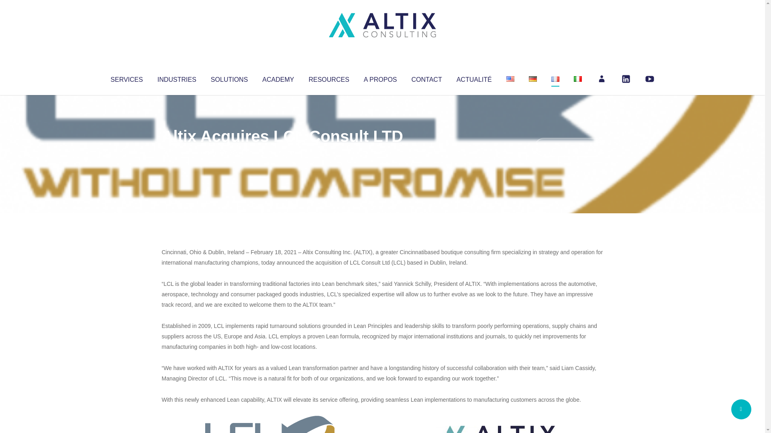 The image size is (771, 433). Describe the element at coordinates (177, 152) in the screenshot. I see `Articles par Altix` at that location.